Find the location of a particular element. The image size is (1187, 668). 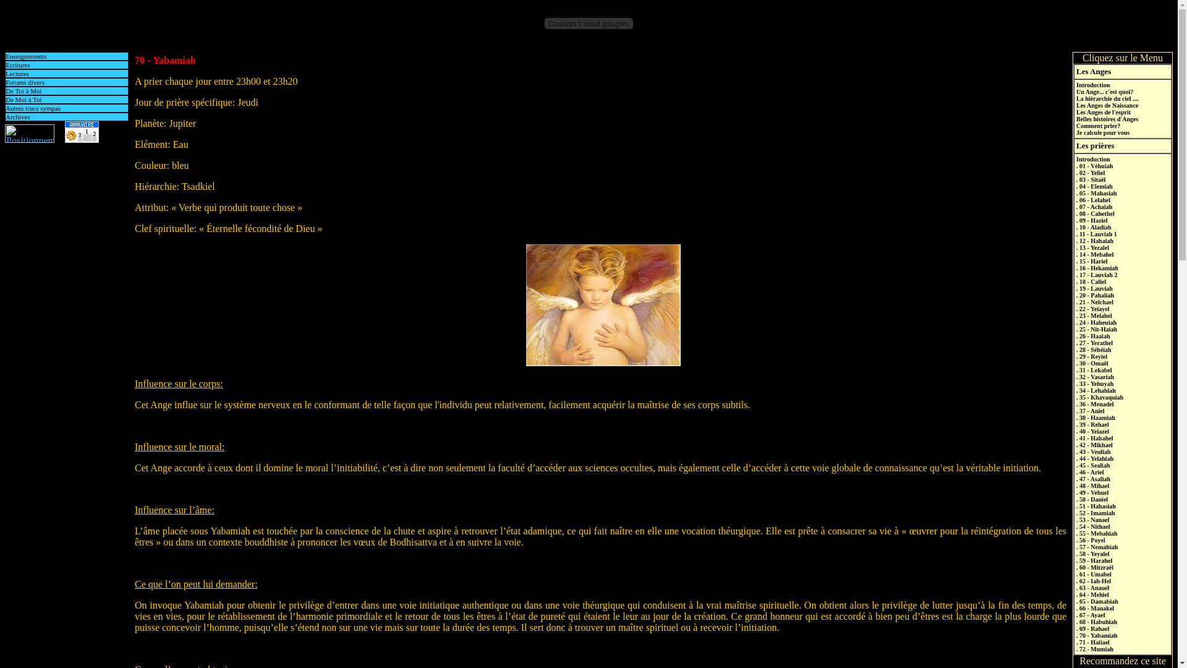

. 64 - Mehiel is located at coordinates (1093, 595).